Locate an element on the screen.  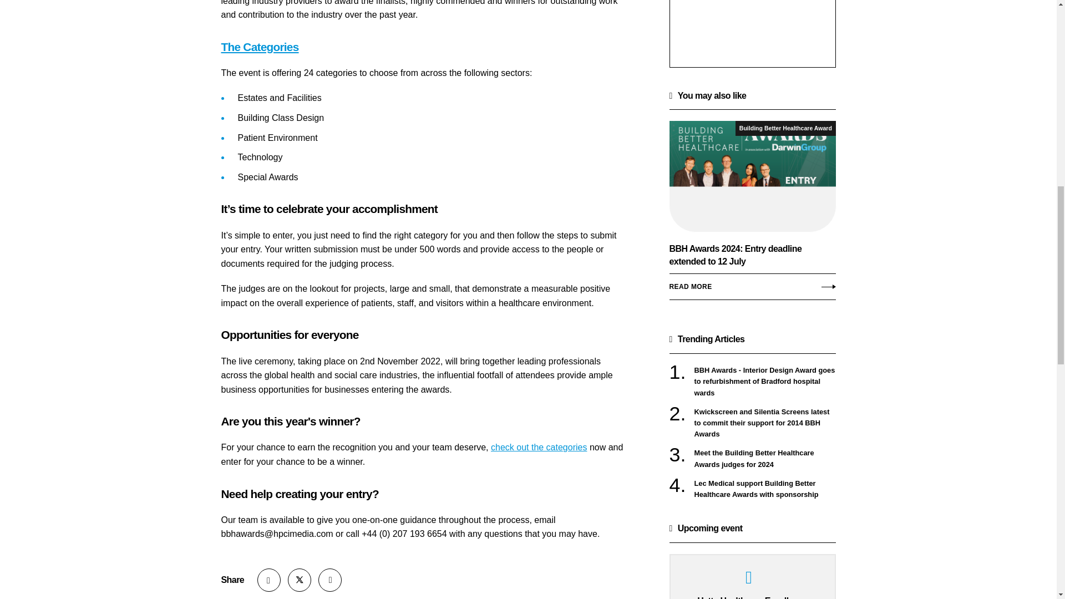
Meet the Building Better Healthcare Awards judges for 2024 is located at coordinates (765, 458).